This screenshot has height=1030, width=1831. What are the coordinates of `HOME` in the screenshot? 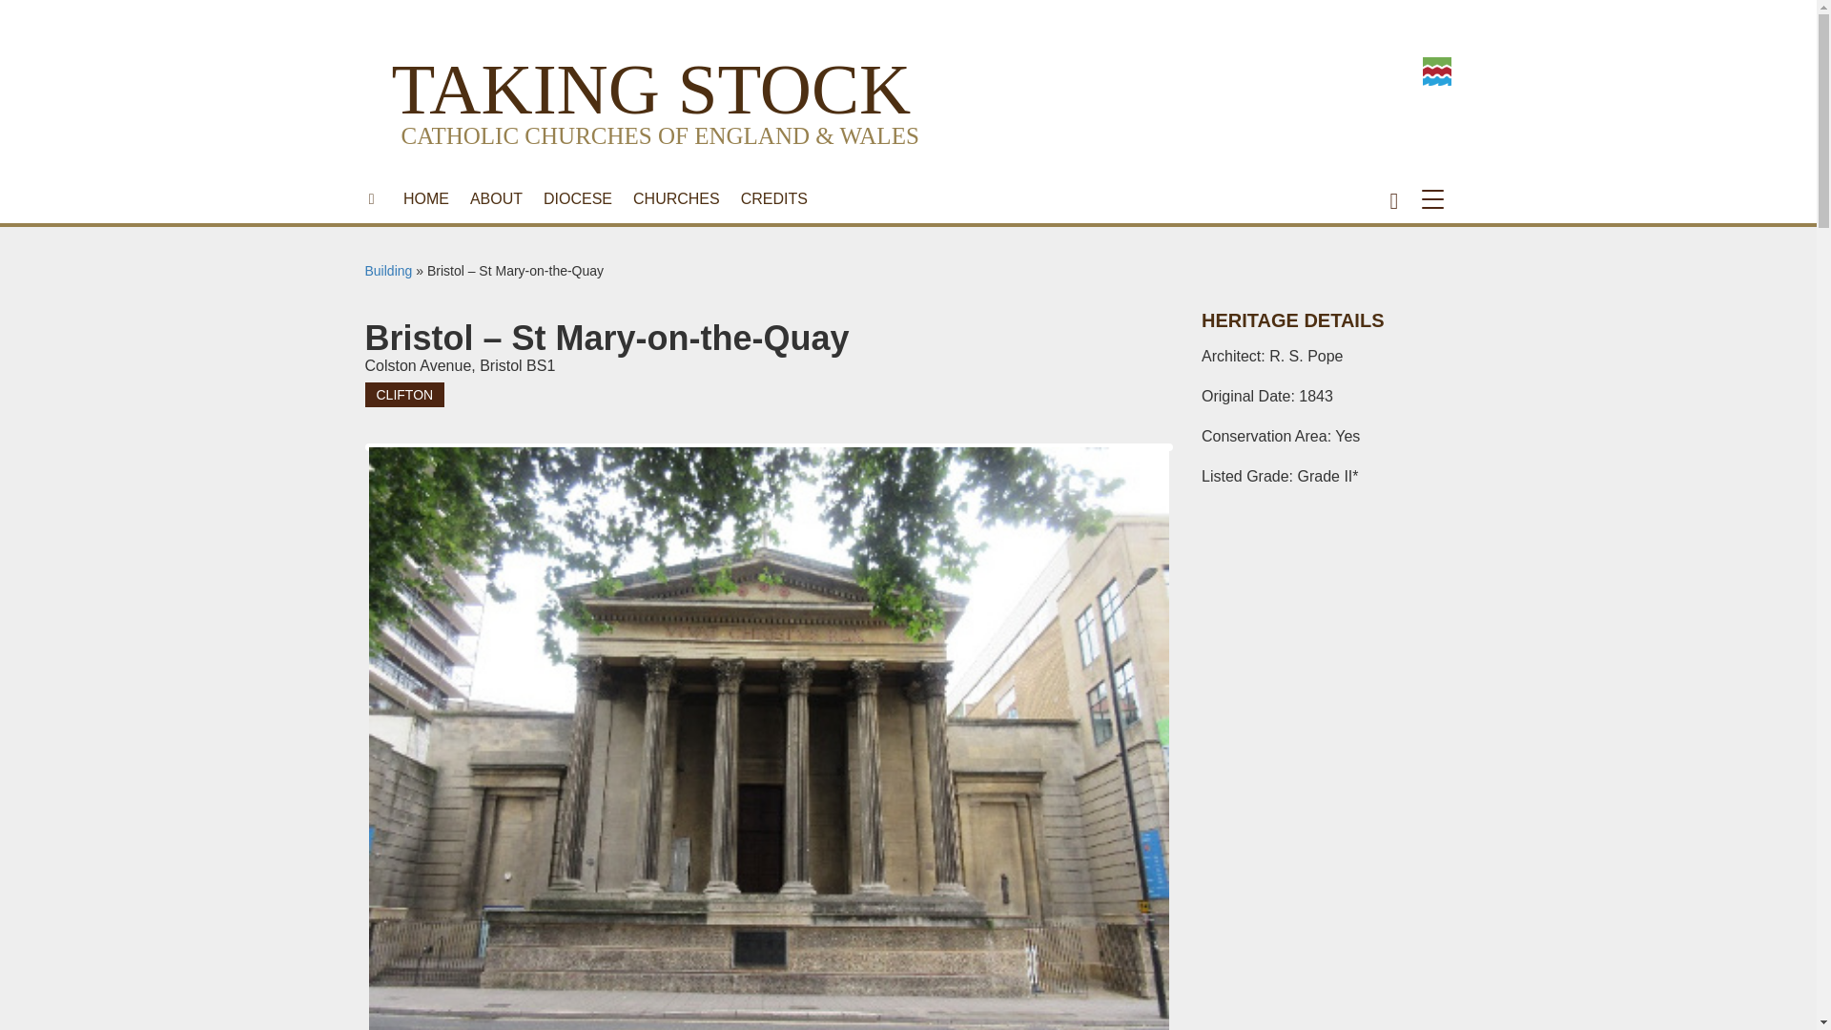 It's located at (425, 198).